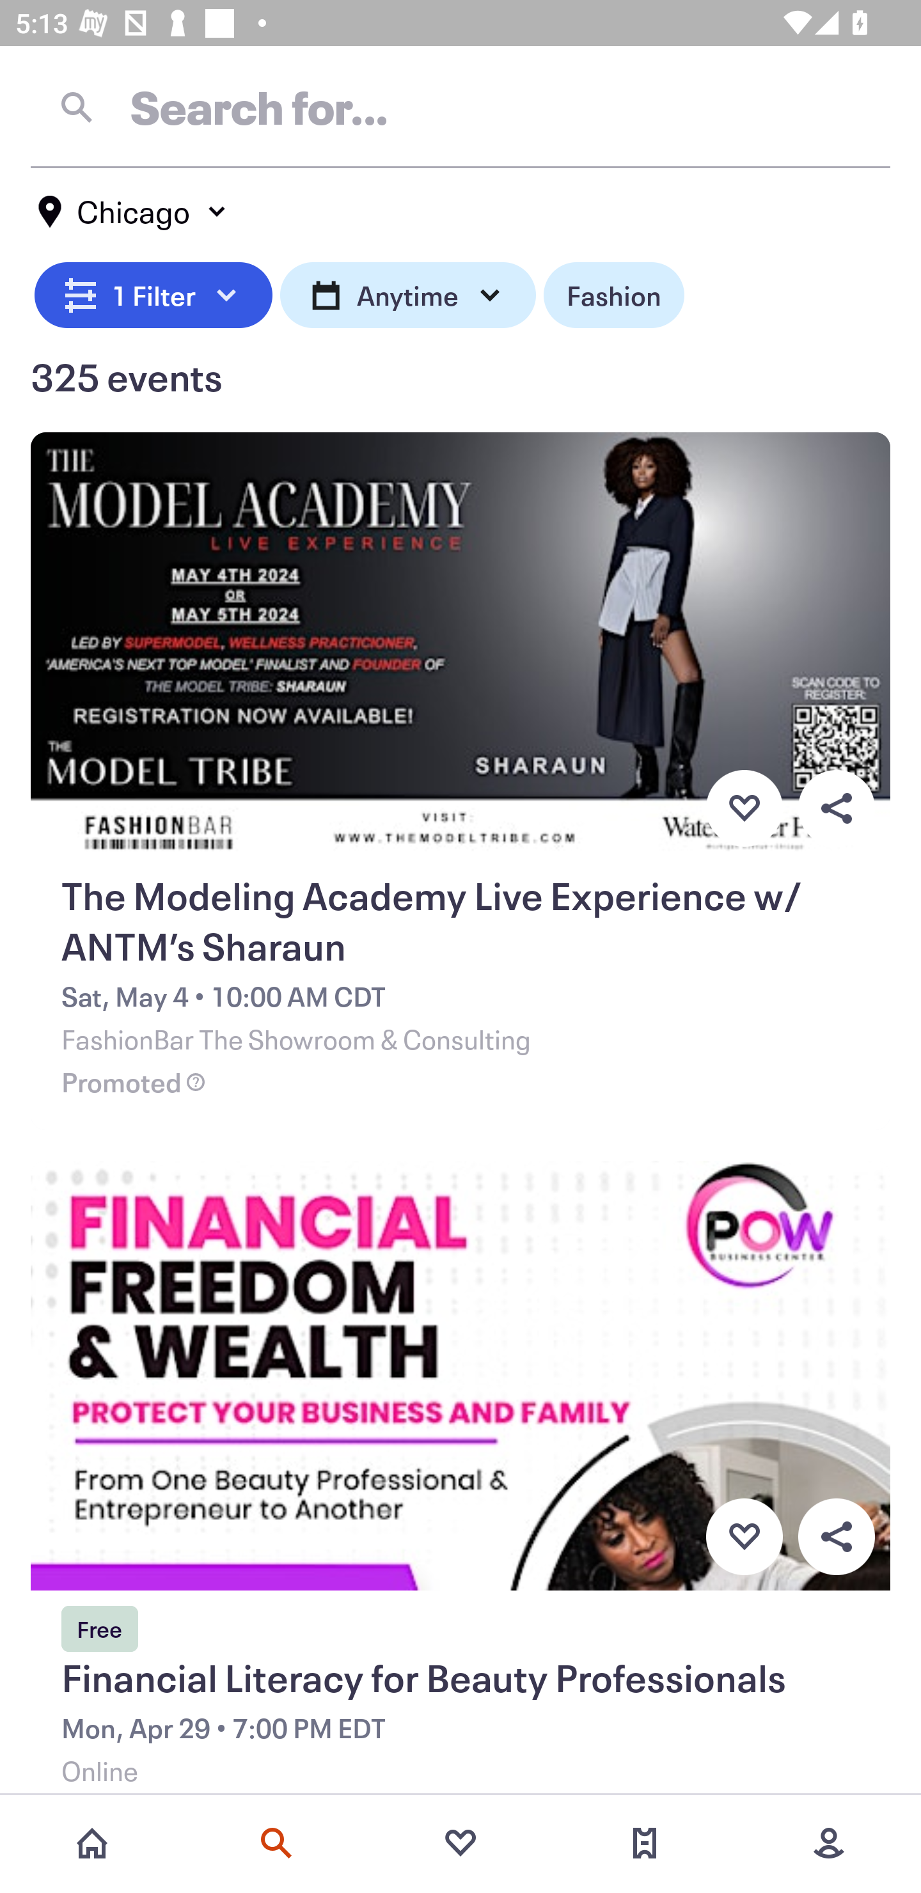 This screenshot has height=1893, width=921. I want to click on Home, so click(92, 1843).